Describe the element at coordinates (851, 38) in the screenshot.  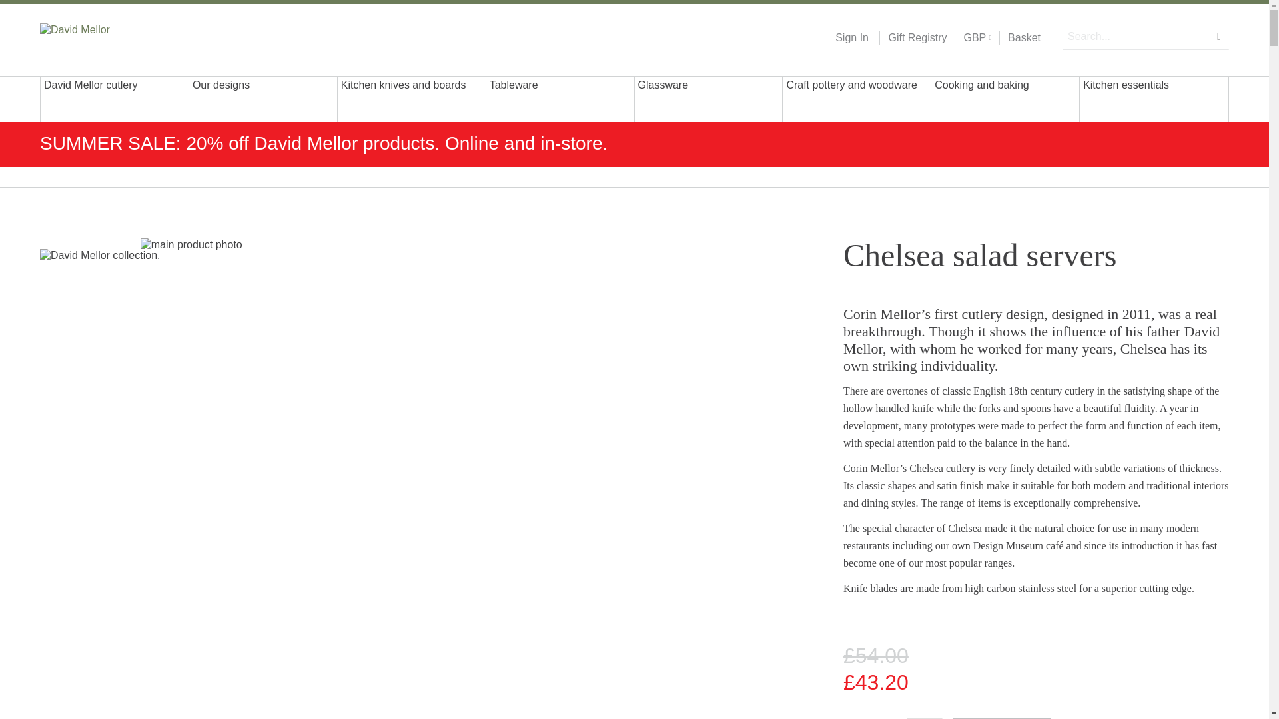
I see `Sign In` at that location.